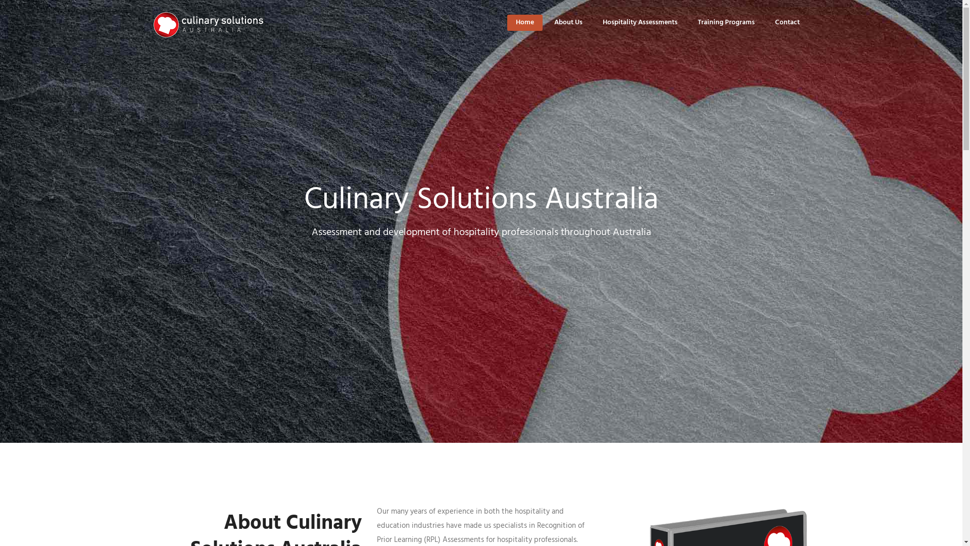 The image size is (970, 546). I want to click on Training Programs, so click(725, 22).